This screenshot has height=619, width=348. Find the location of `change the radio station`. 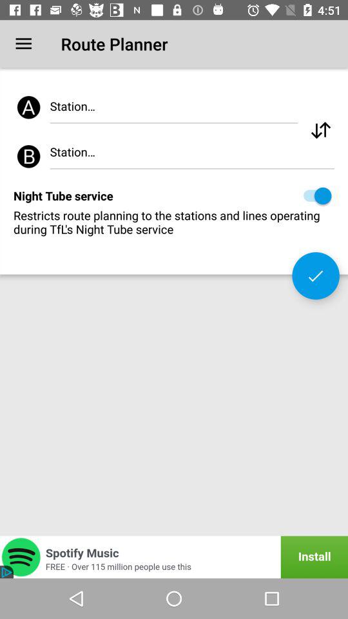

change the radio station is located at coordinates (321, 130).